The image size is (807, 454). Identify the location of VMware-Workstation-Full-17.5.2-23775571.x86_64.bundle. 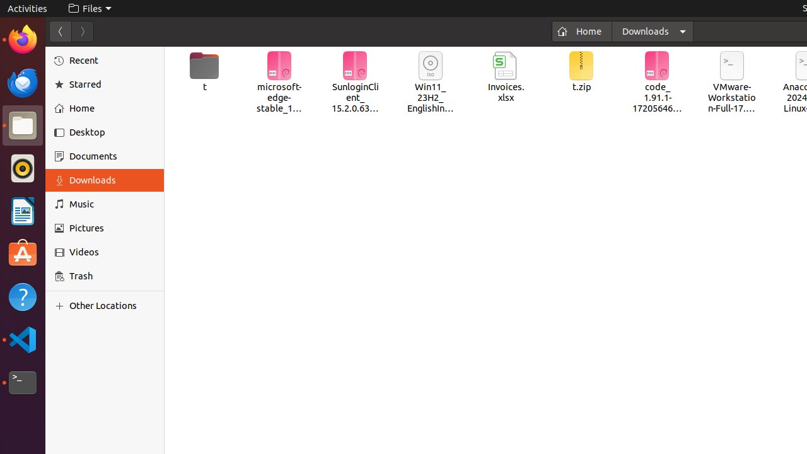
(733, 83).